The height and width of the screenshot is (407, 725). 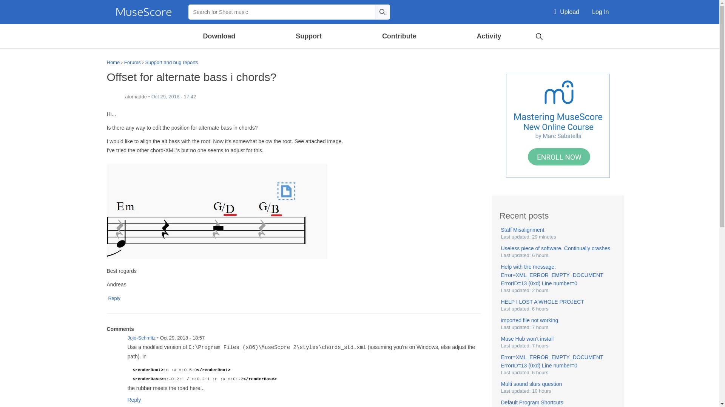 I want to click on Search, so click(x=382, y=12).